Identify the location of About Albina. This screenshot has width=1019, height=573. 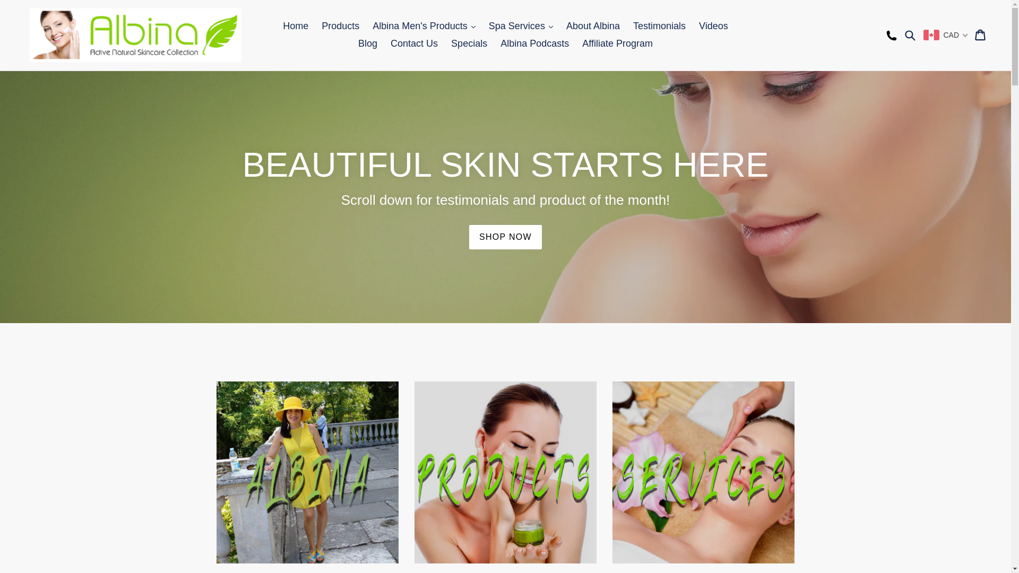
(593, 27).